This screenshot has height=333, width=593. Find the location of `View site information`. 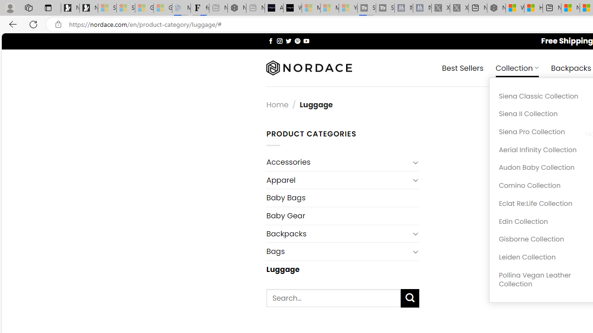

View site information is located at coordinates (58, 25).